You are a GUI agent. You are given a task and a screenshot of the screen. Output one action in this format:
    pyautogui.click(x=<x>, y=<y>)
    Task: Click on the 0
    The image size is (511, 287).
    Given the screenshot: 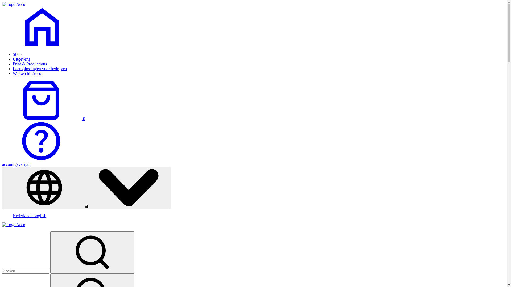 What is the action you would take?
    pyautogui.click(x=44, y=119)
    